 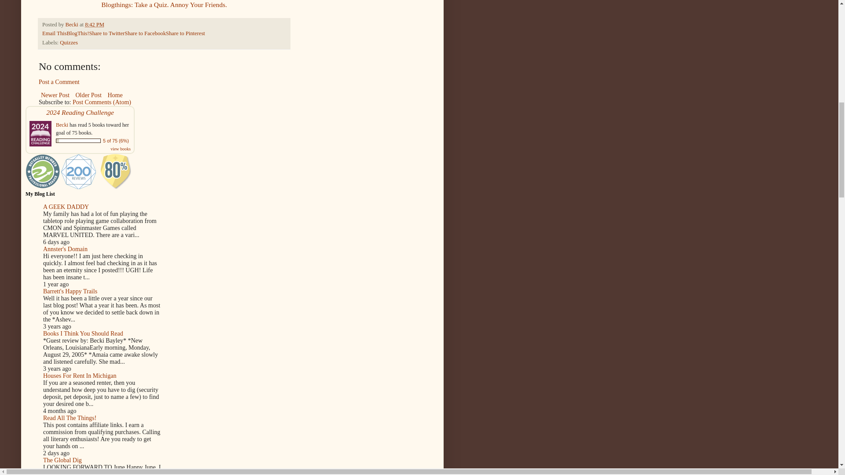 I want to click on Professional Reader, so click(x=43, y=171).